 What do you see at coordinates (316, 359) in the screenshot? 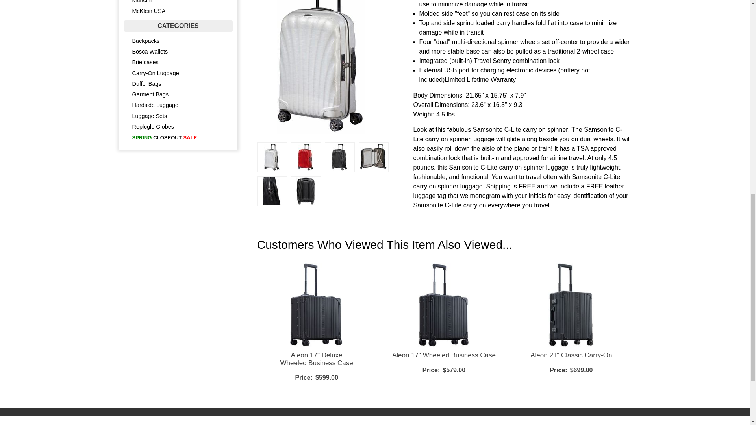
I see `Aleon 17 Deluxe Wheeled Business Case` at bounding box center [316, 359].